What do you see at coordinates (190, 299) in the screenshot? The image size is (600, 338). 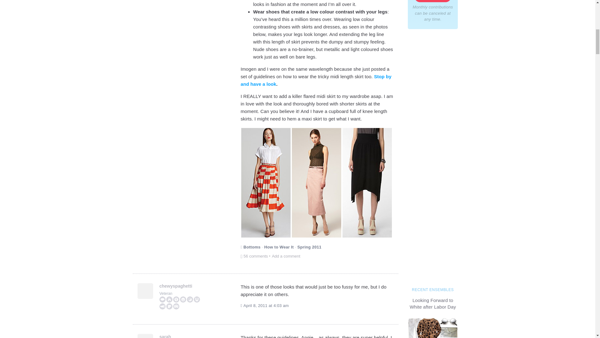 I see `Therapist` at bounding box center [190, 299].